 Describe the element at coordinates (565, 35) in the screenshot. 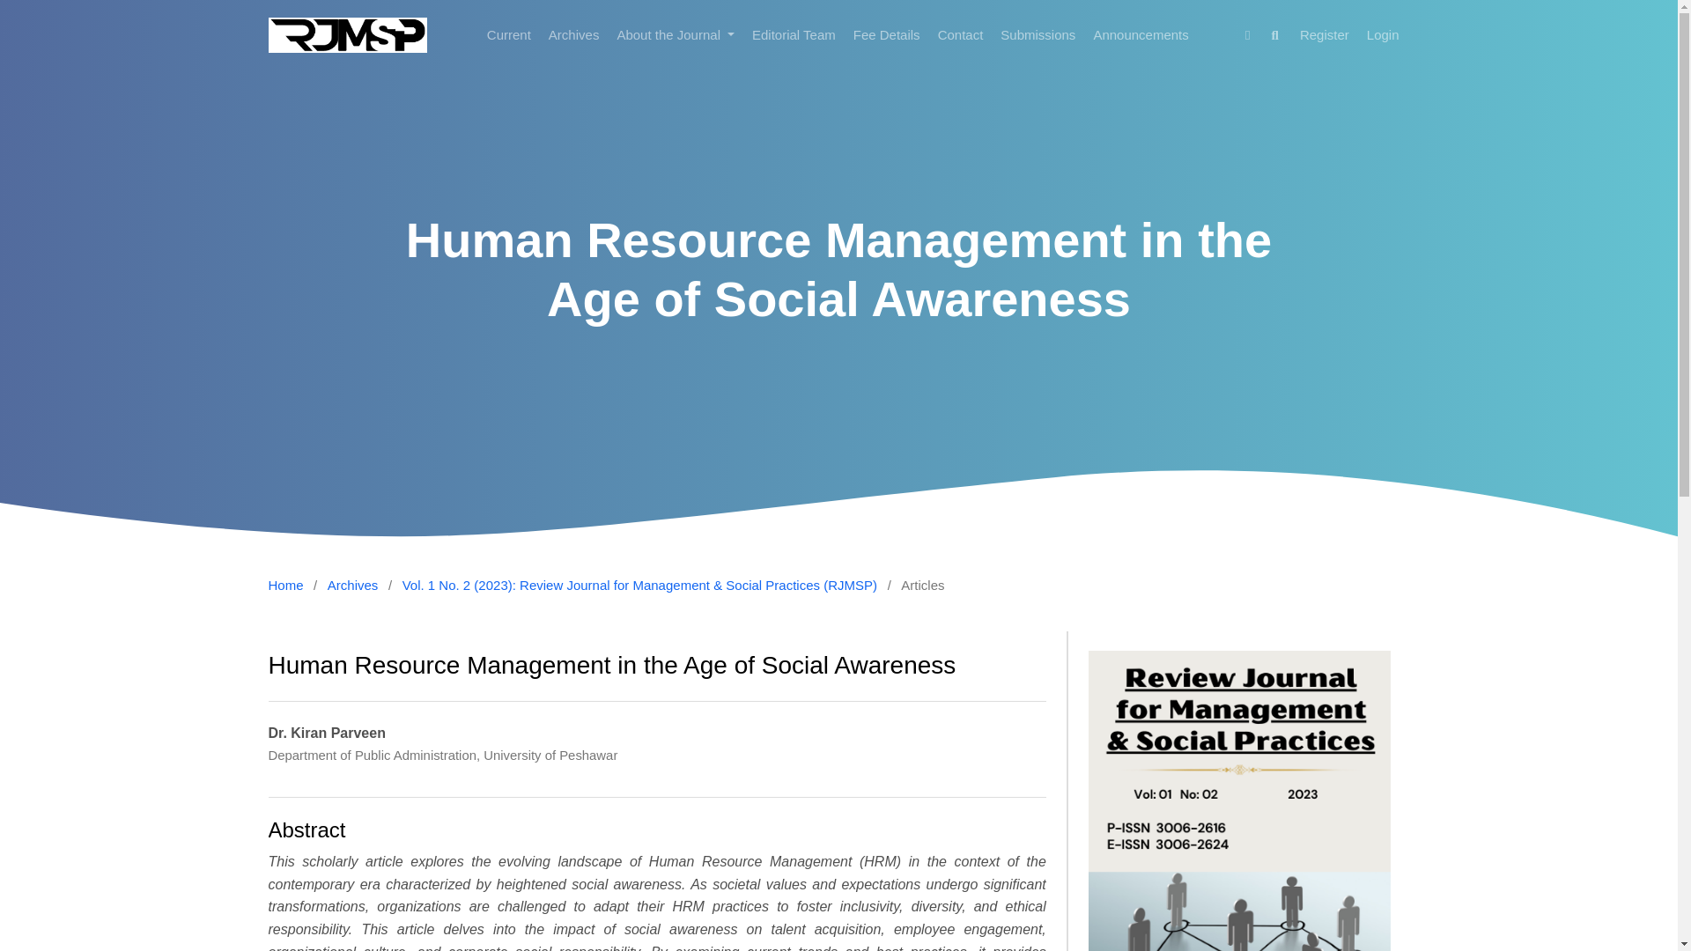

I see `Archives` at that location.